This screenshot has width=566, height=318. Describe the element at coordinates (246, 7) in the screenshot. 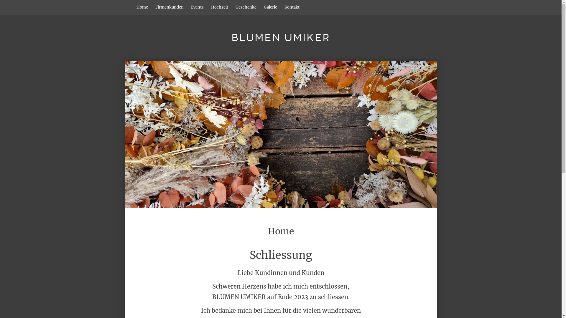

I see `Geschenke` at that location.